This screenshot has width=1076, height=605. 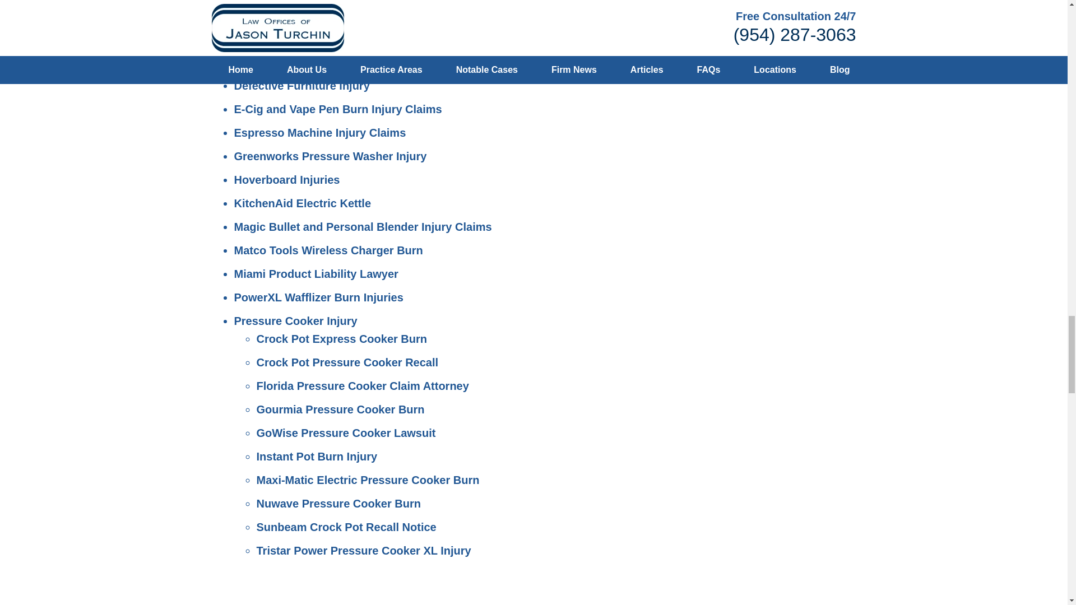 What do you see at coordinates (347, 2) in the screenshot?
I see `Heated Blanket and Sauna Blanket Injuries` at bounding box center [347, 2].